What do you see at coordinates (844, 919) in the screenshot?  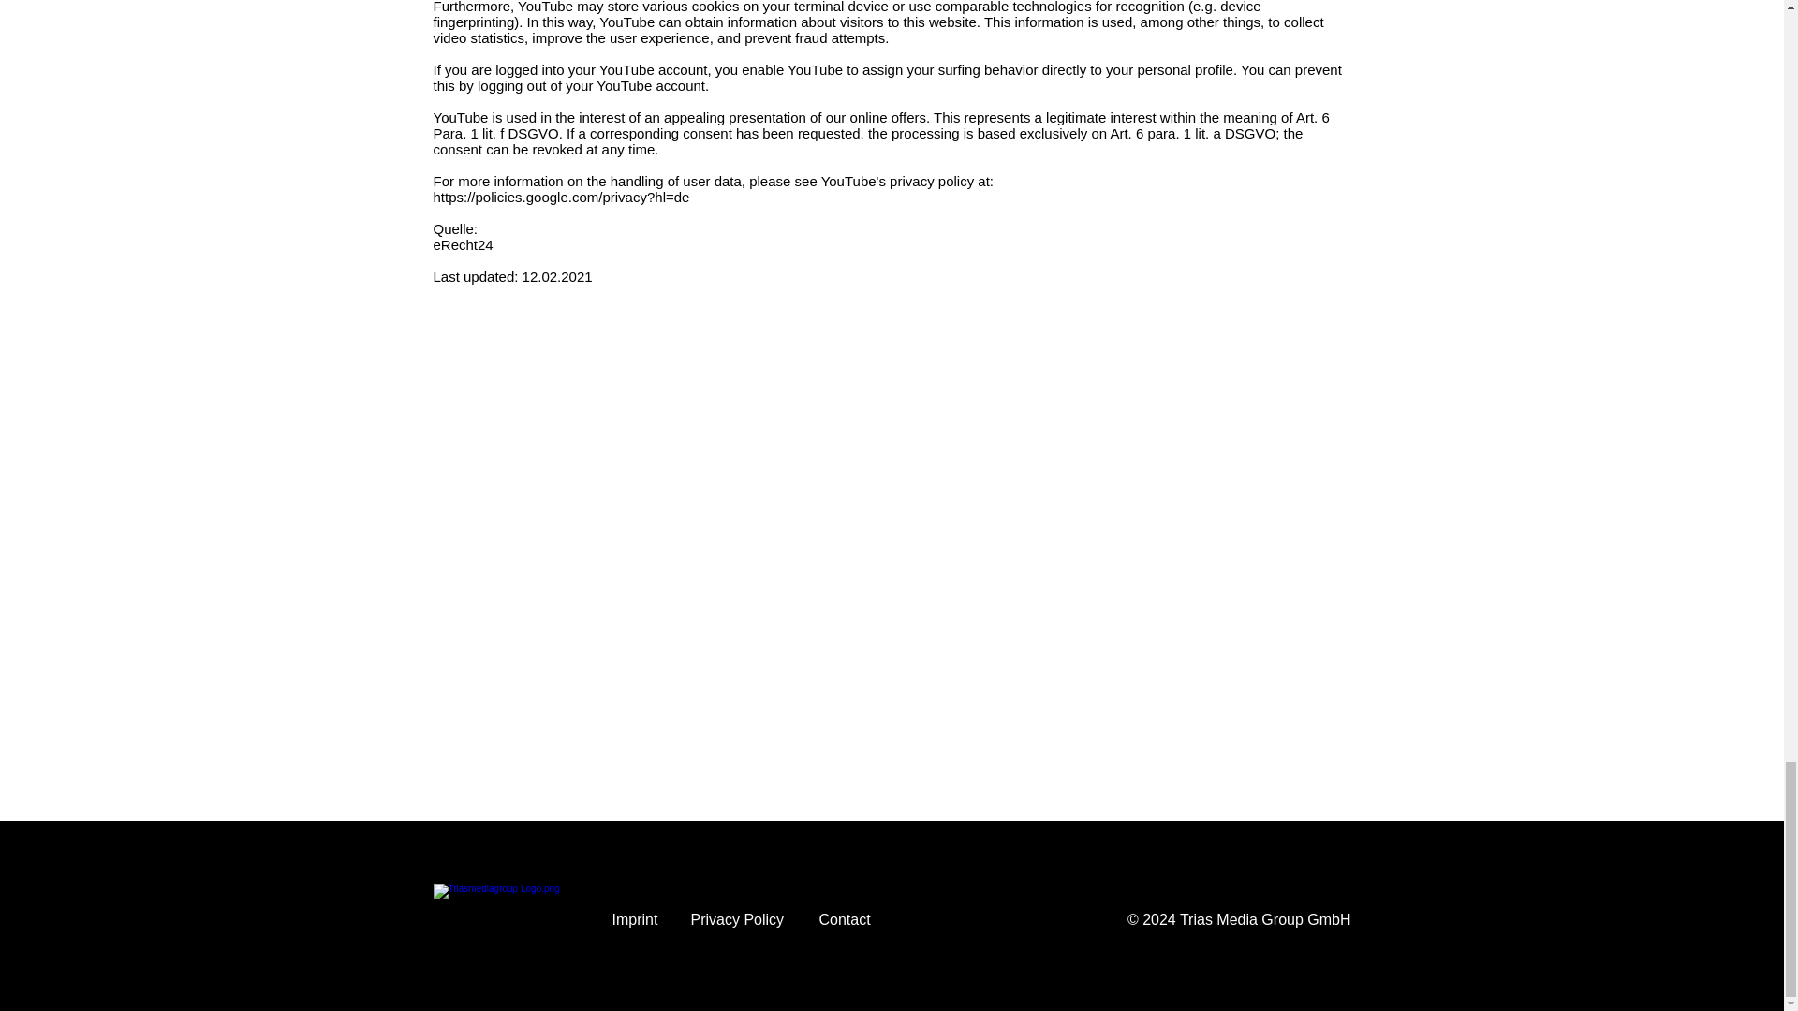 I see `Contact` at bounding box center [844, 919].